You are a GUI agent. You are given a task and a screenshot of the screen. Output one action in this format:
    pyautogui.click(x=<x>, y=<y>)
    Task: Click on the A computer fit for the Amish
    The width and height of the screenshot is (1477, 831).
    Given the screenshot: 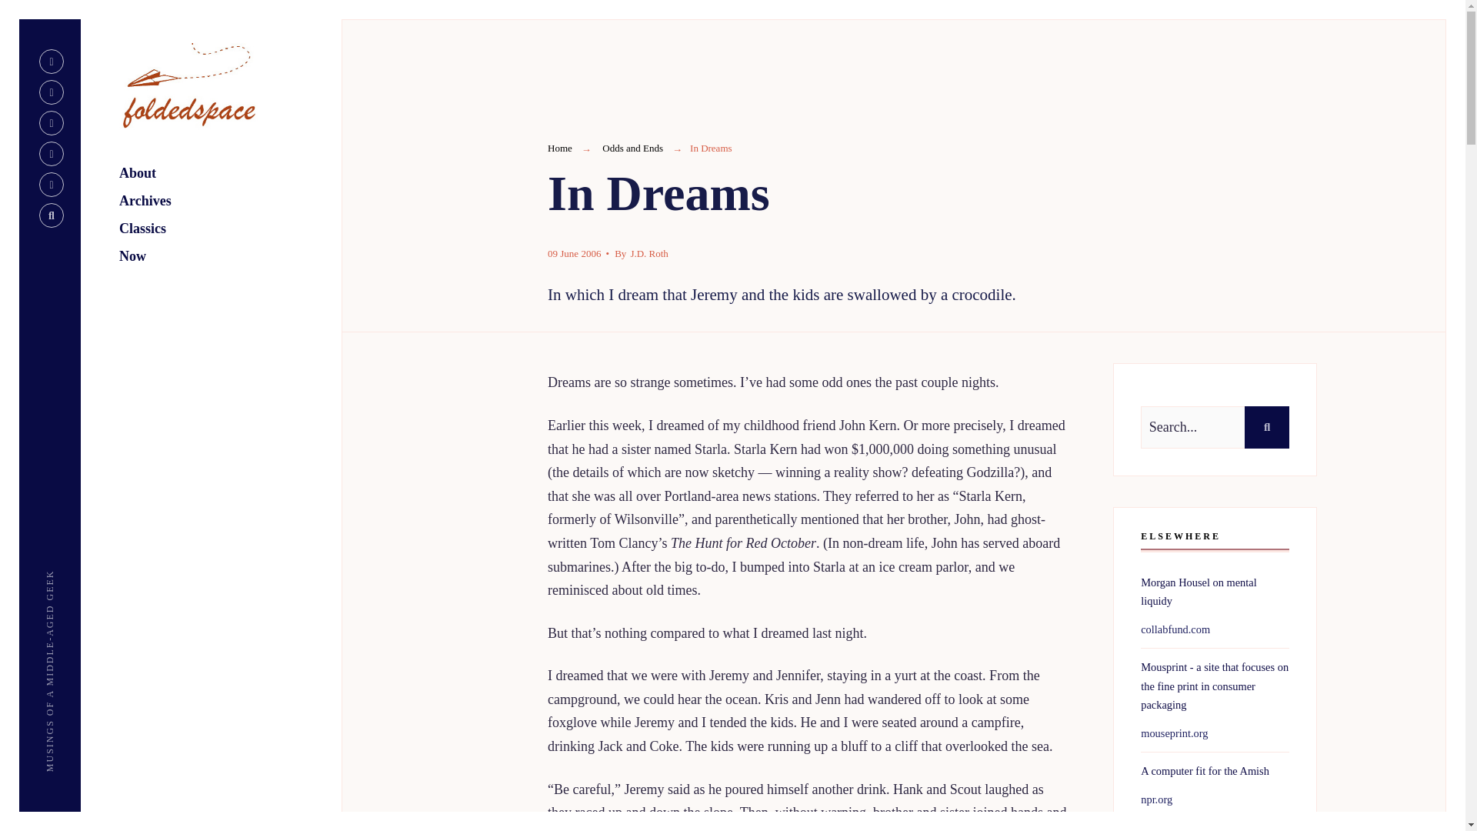 What is the action you would take?
    pyautogui.click(x=1205, y=770)
    